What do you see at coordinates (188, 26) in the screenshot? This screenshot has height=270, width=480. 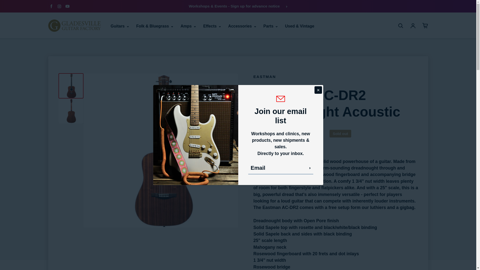 I see `Amps` at bounding box center [188, 26].